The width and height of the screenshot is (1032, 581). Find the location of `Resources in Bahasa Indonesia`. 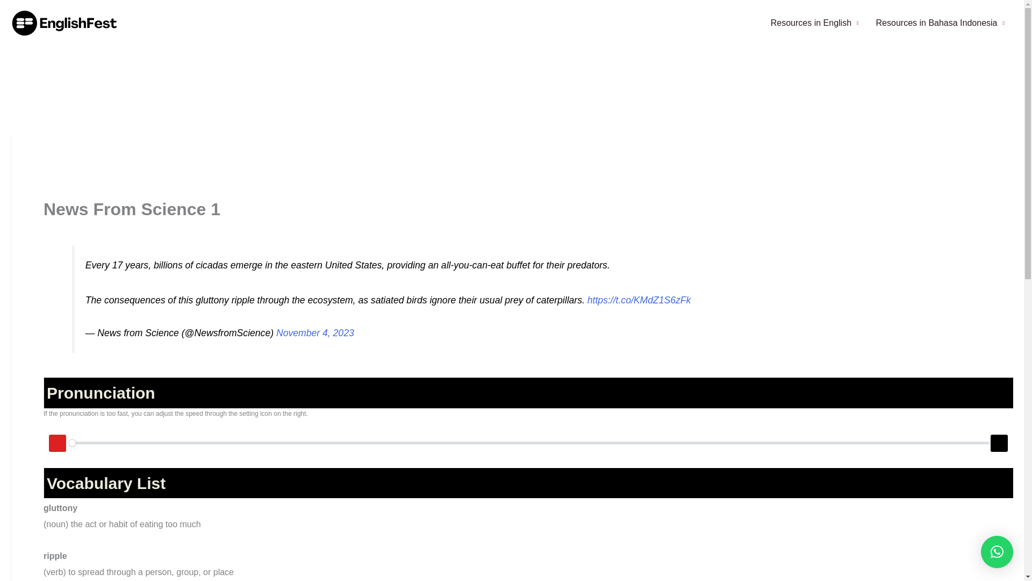

Resources in Bahasa Indonesia is located at coordinates (941, 23).